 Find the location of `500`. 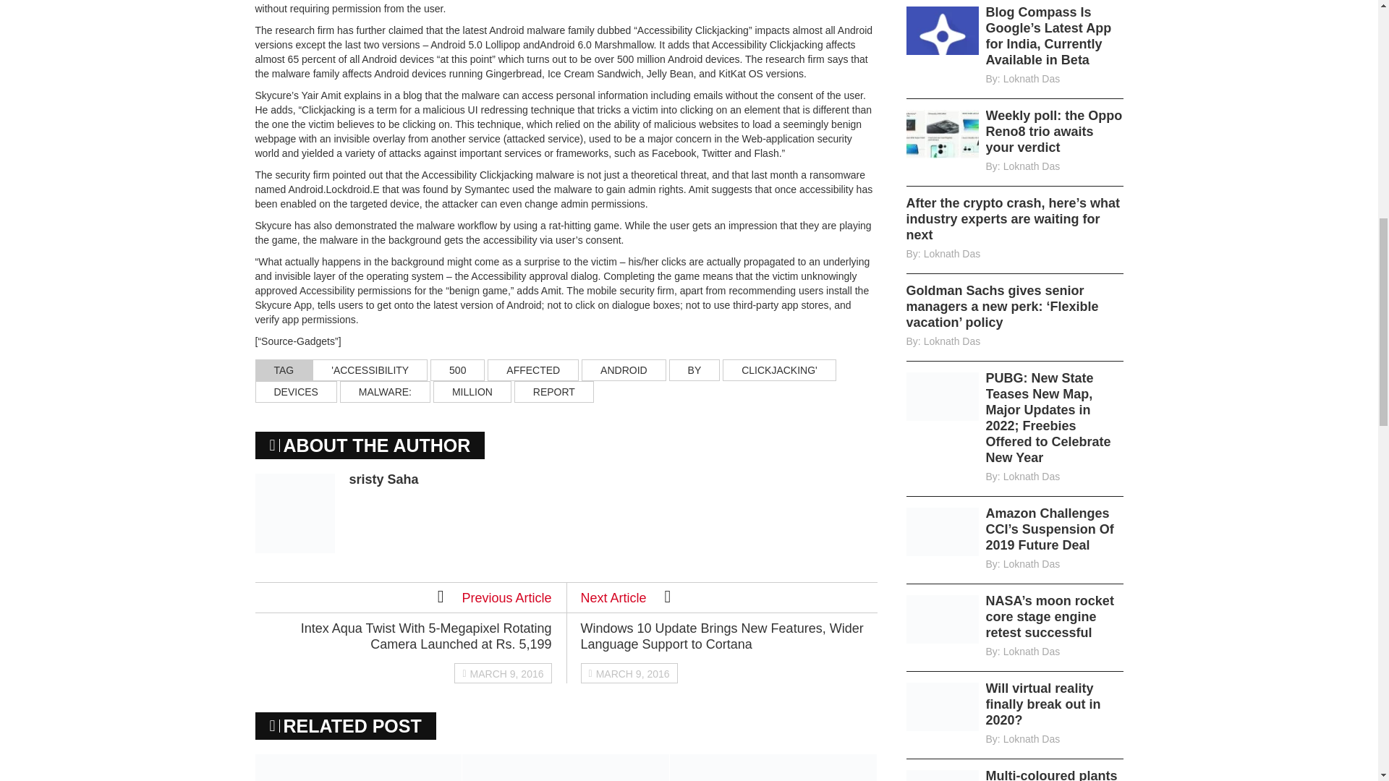

500 is located at coordinates (457, 370).